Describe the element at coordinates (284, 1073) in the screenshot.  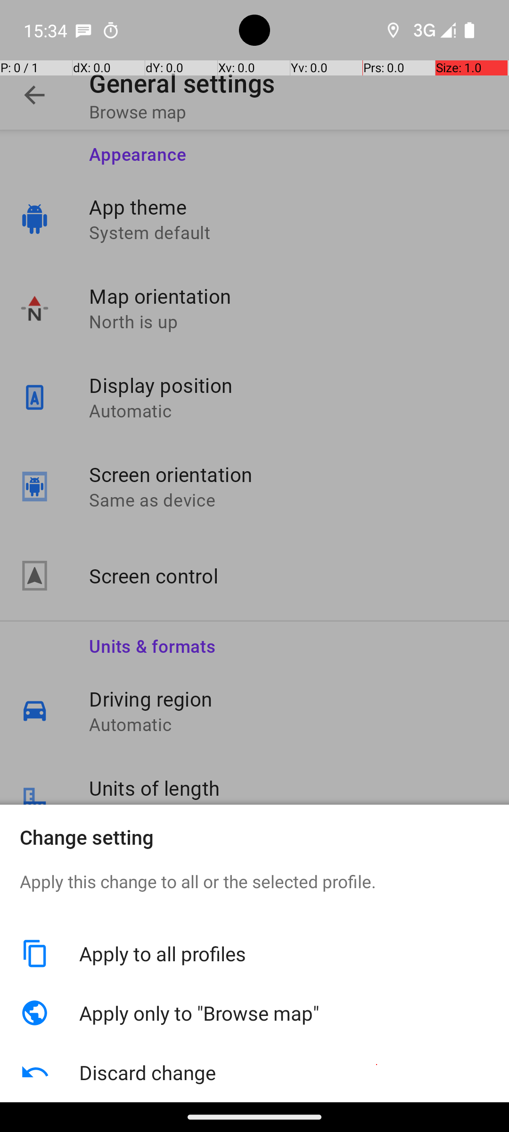
I see `Discard change` at that location.